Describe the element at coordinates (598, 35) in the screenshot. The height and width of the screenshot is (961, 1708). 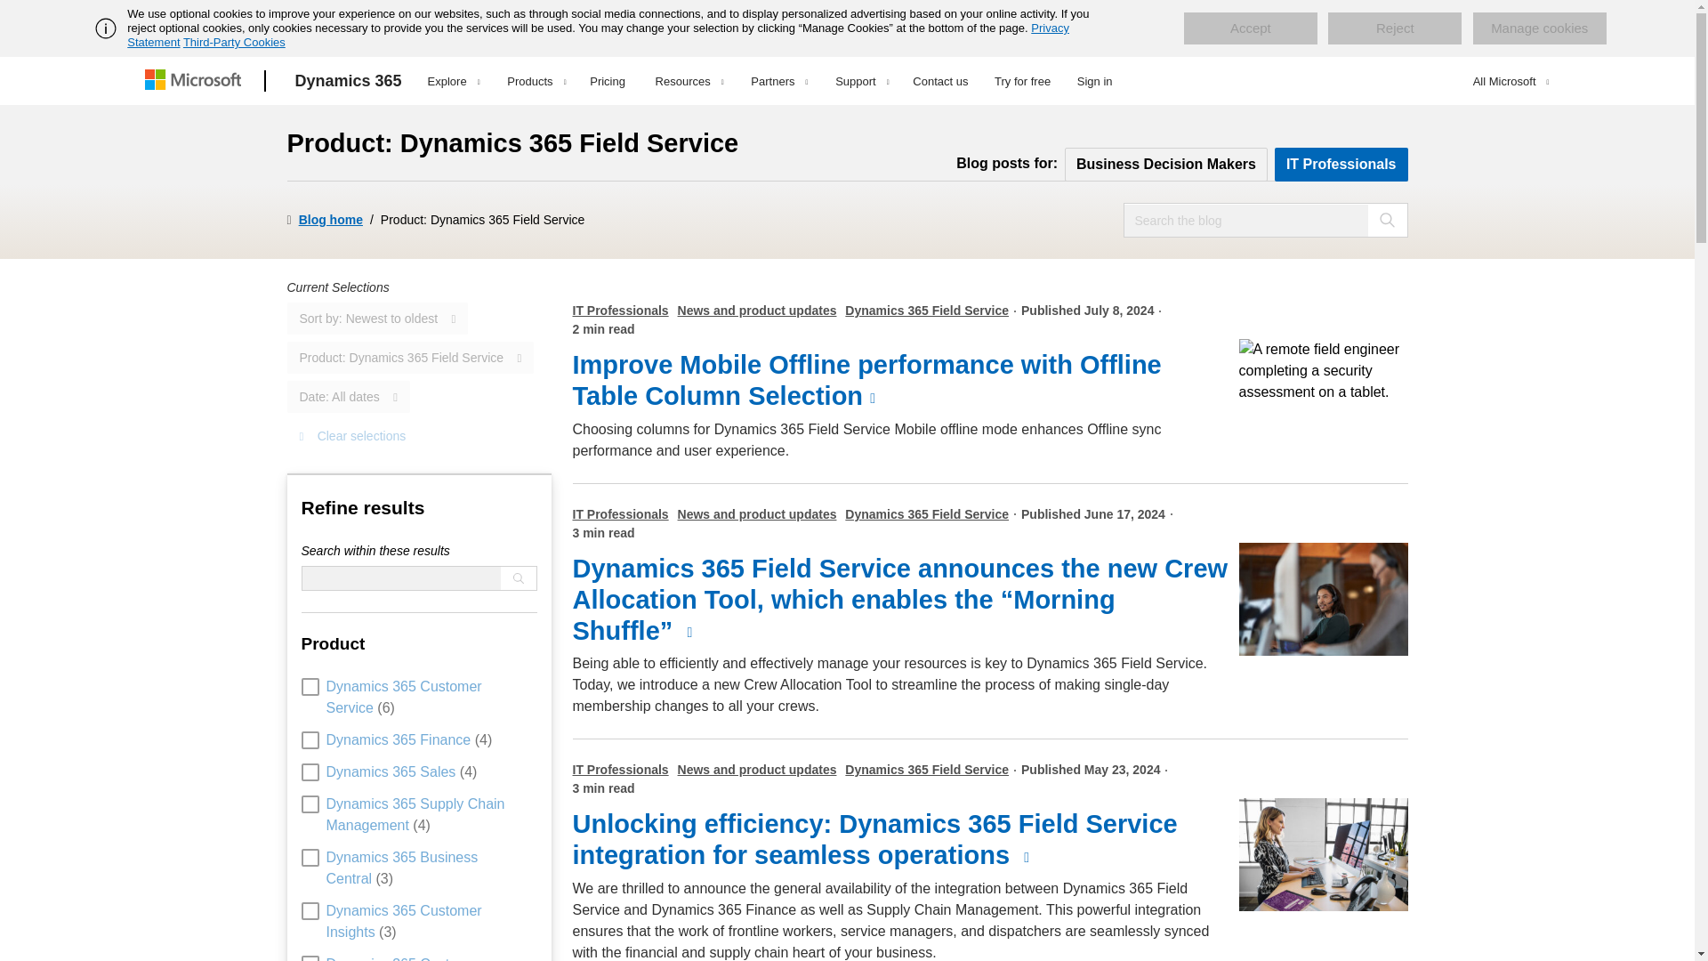
I see `Privacy Statement` at that location.